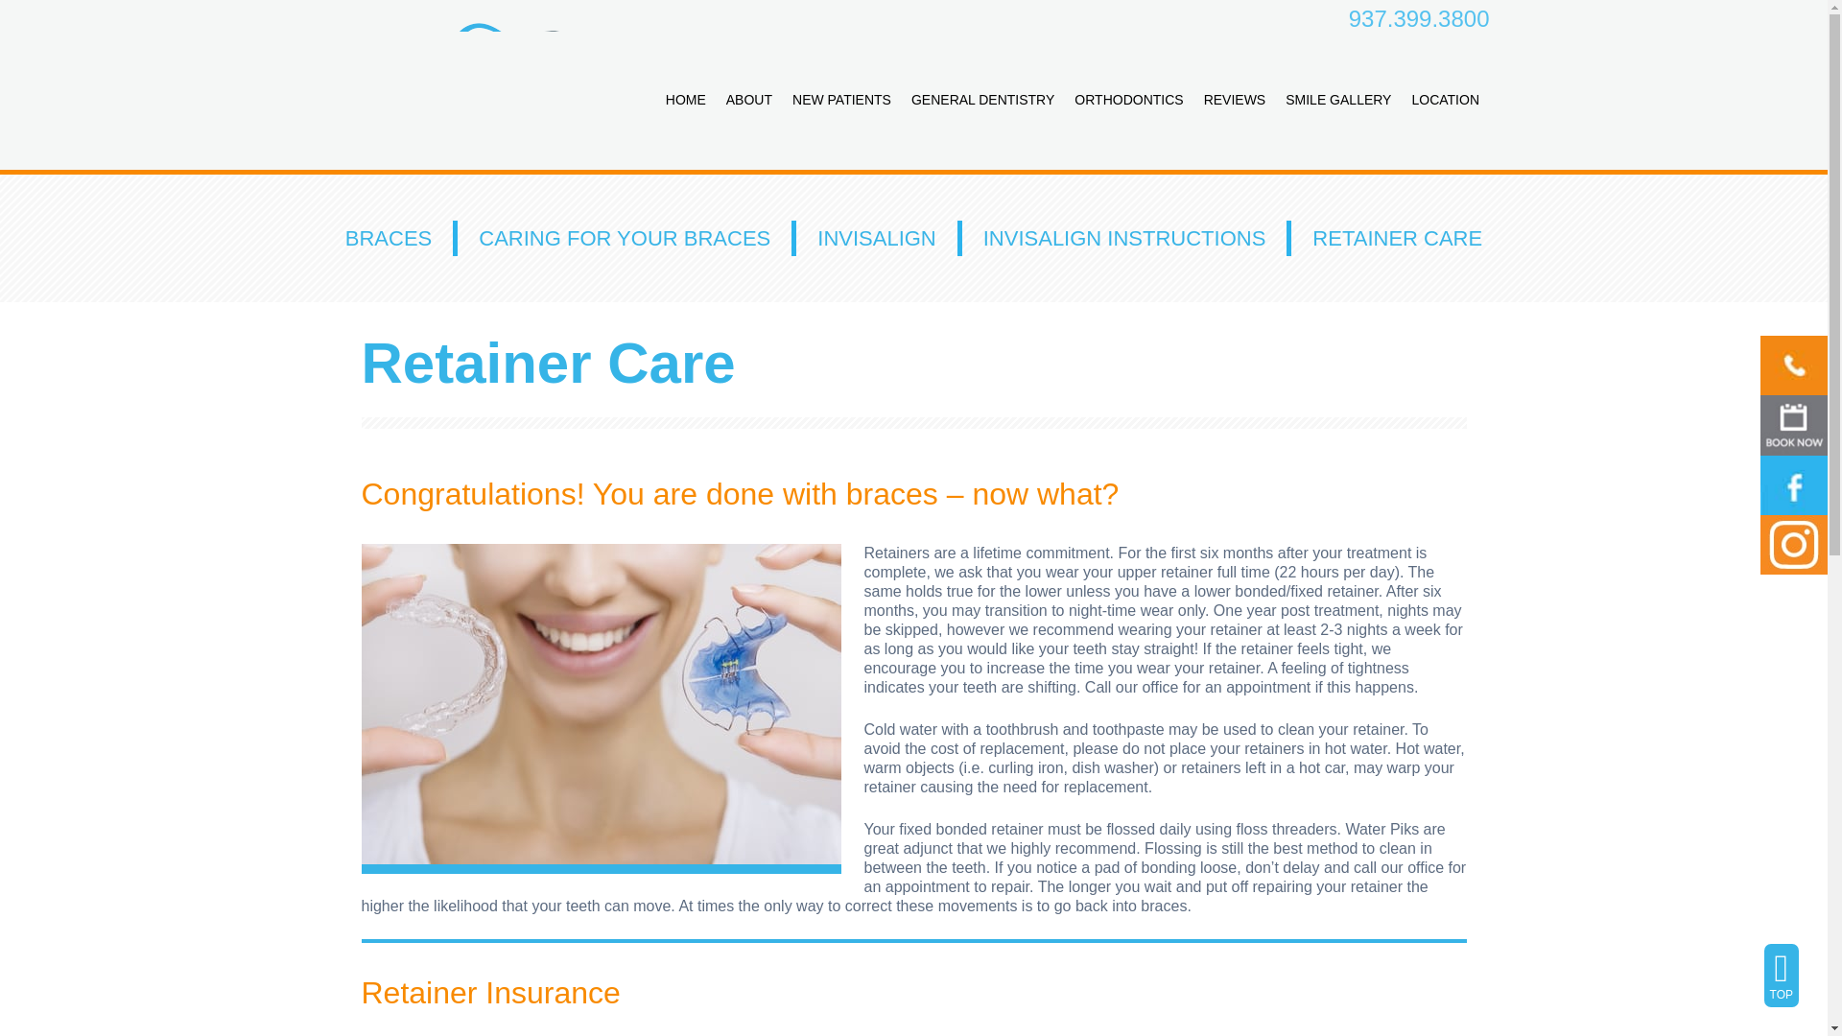  What do you see at coordinates (875, 238) in the screenshot?
I see `INVISALIGN` at bounding box center [875, 238].